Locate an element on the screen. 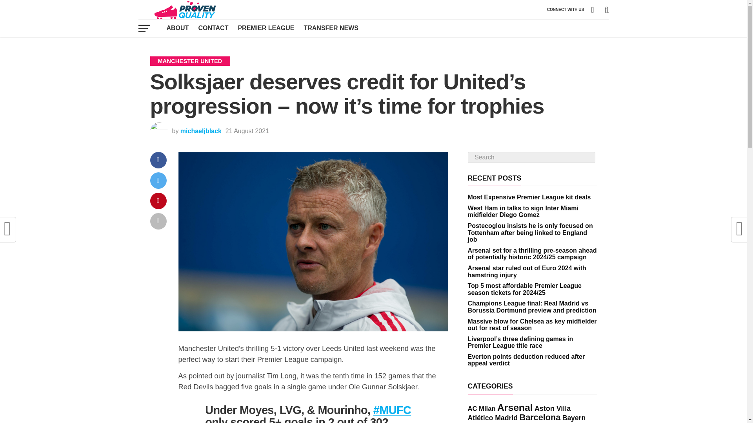  TRANSFER NEWS is located at coordinates (331, 28).